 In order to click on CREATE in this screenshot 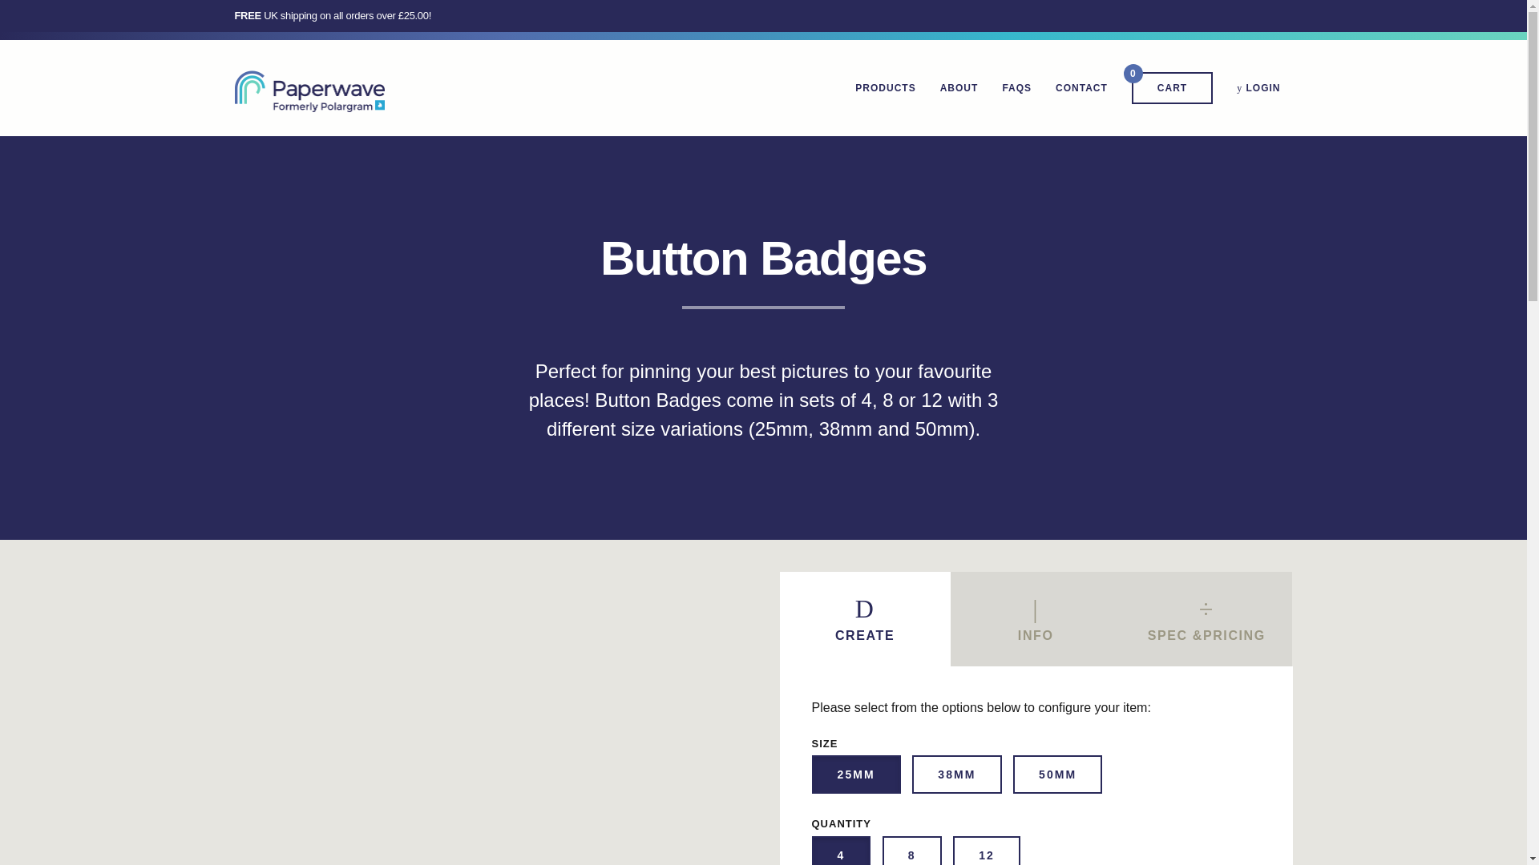, I will do `click(864, 618)`.